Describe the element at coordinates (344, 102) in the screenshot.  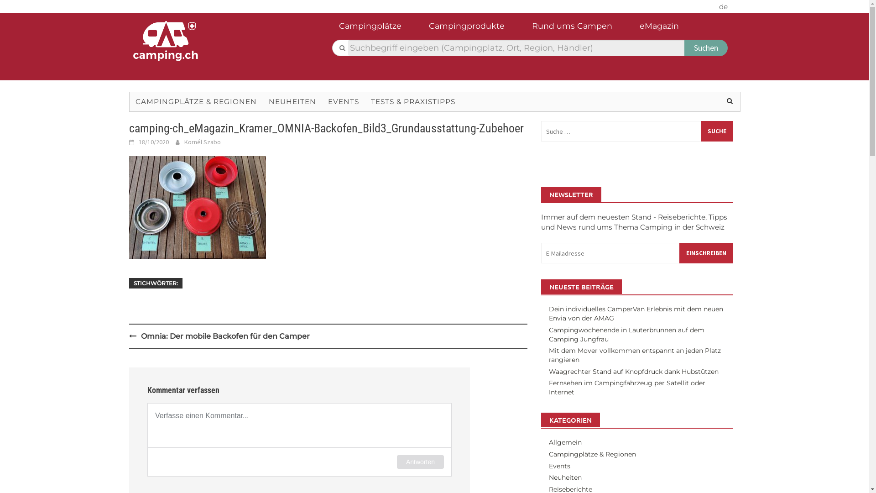
I see `EVENTS` at that location.